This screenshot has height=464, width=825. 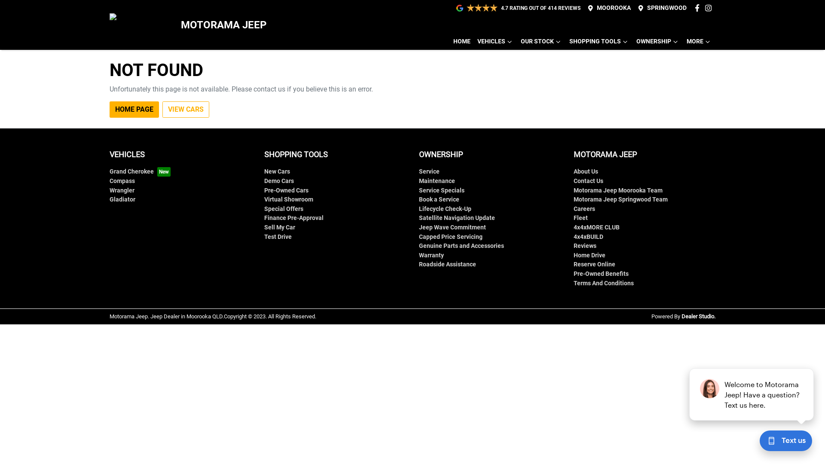 What do you see at coordinates (589, 181) in the screenshot?
I see `Contact Us` at bounding box center [589, 181].